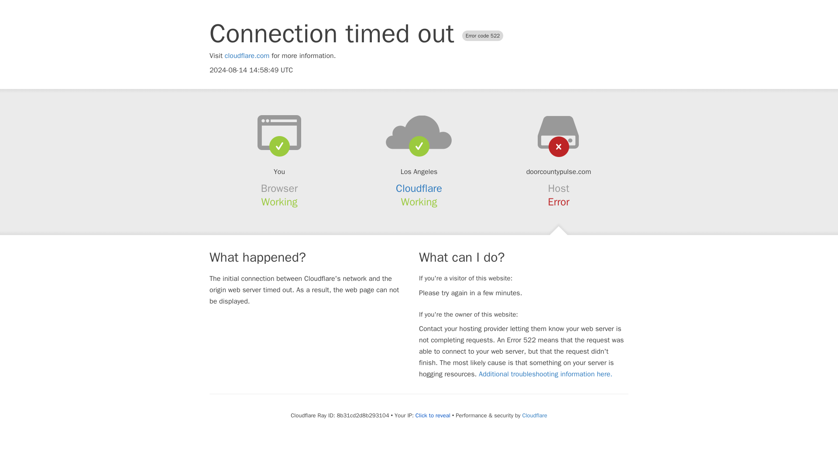 This screenshot has width=838, height=471. Describe the element at coordinates (419, 188) in the screenshot. I see `Cloudflare` at that location.